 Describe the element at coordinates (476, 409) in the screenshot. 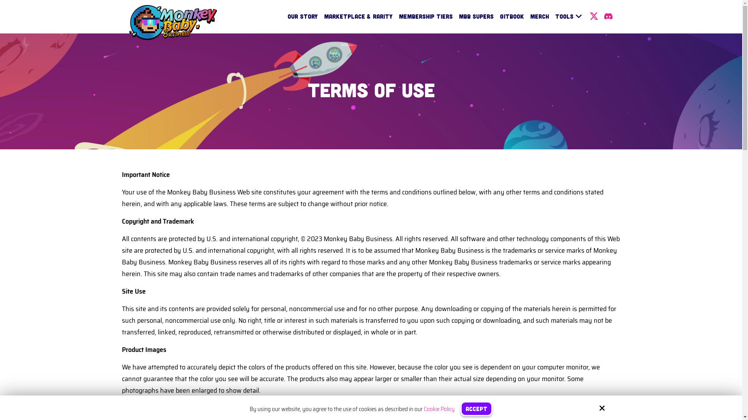

I see `ACCEPT` at that location.